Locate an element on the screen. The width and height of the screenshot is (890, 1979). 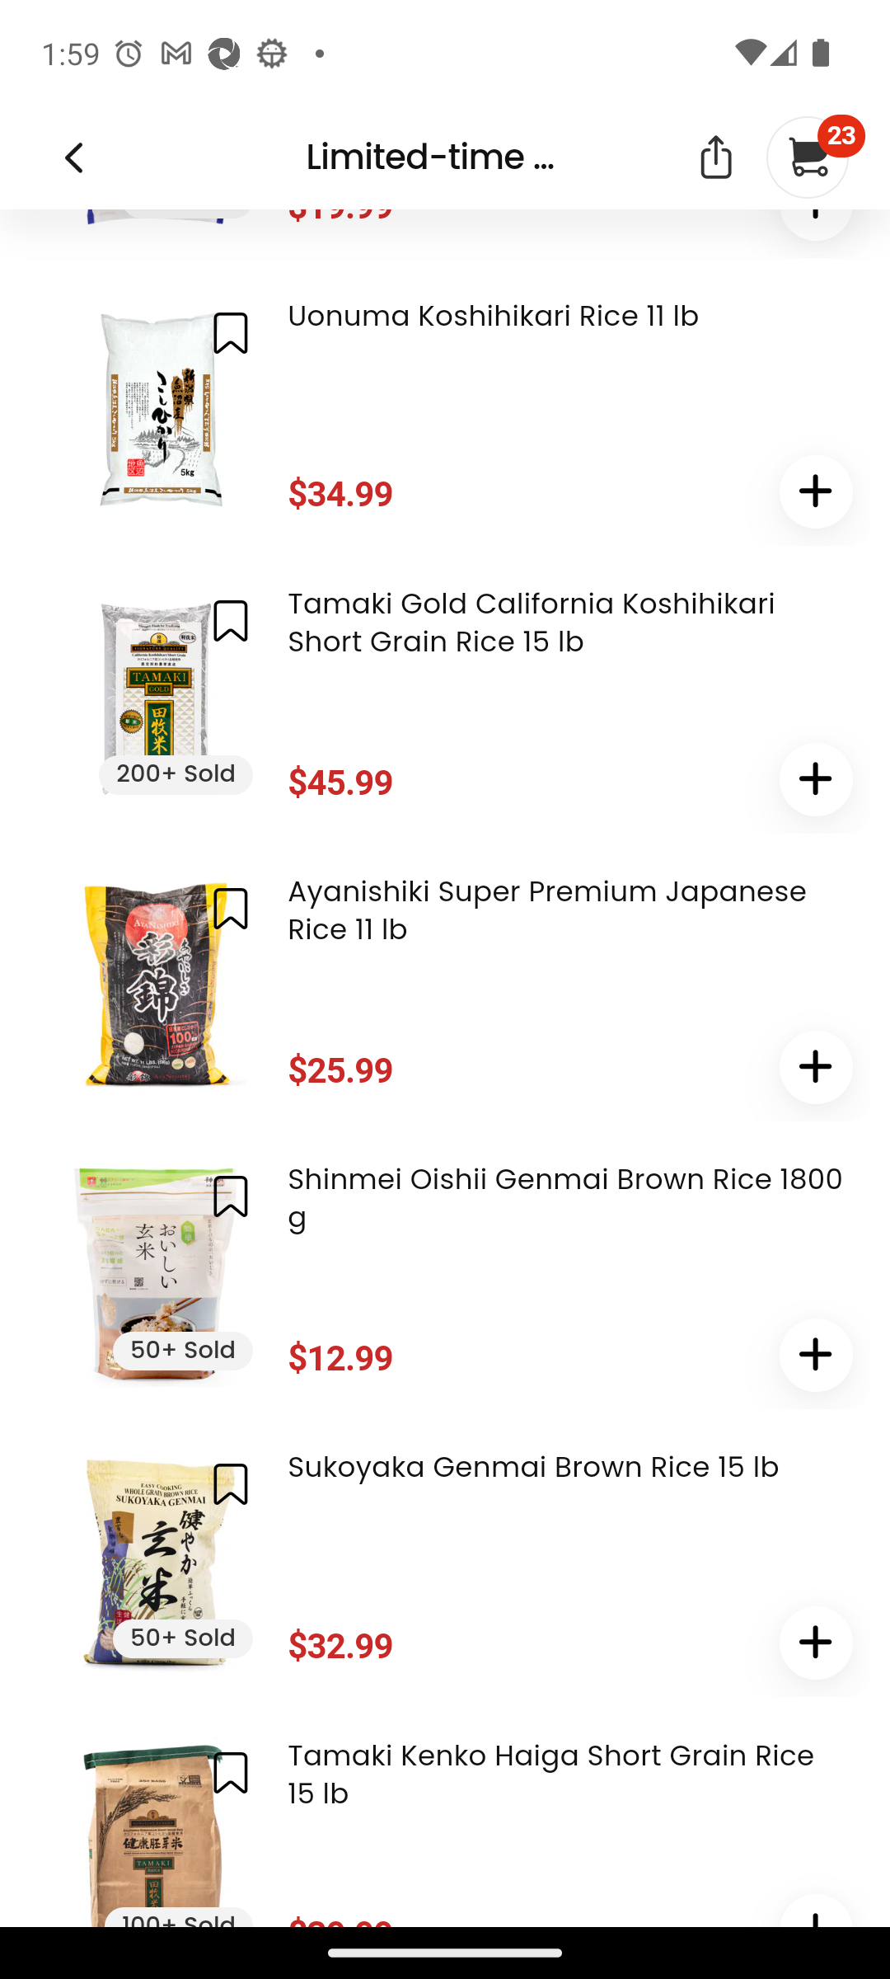
Weee! - Groceries Delivered is located at coordinates (73, 158).